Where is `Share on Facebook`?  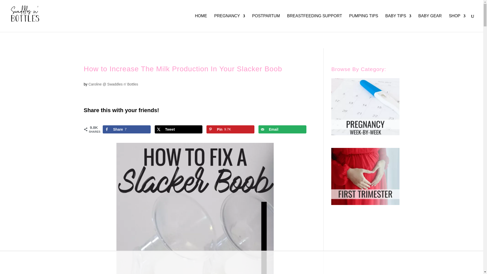 Share on Facebook is located at coordinates (127, 129).